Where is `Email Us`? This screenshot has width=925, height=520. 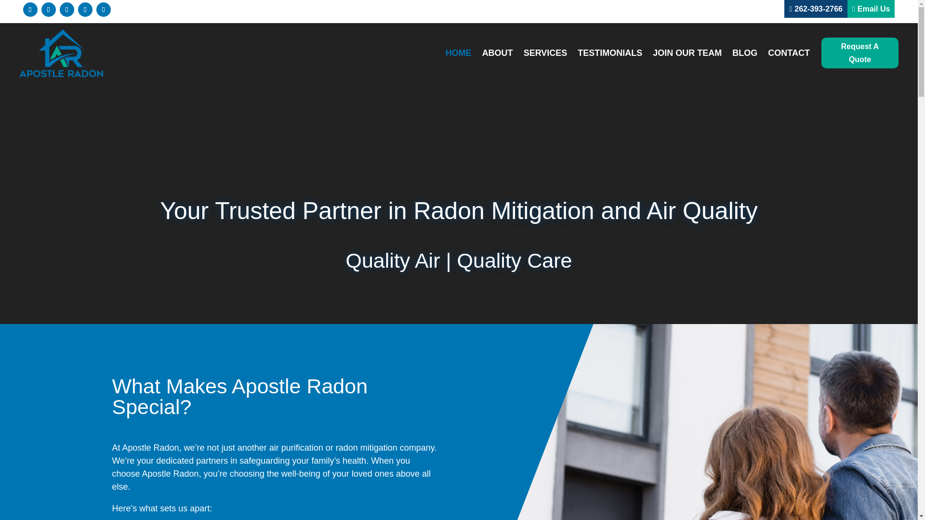 Email Us is located at coordinates (873, 9).